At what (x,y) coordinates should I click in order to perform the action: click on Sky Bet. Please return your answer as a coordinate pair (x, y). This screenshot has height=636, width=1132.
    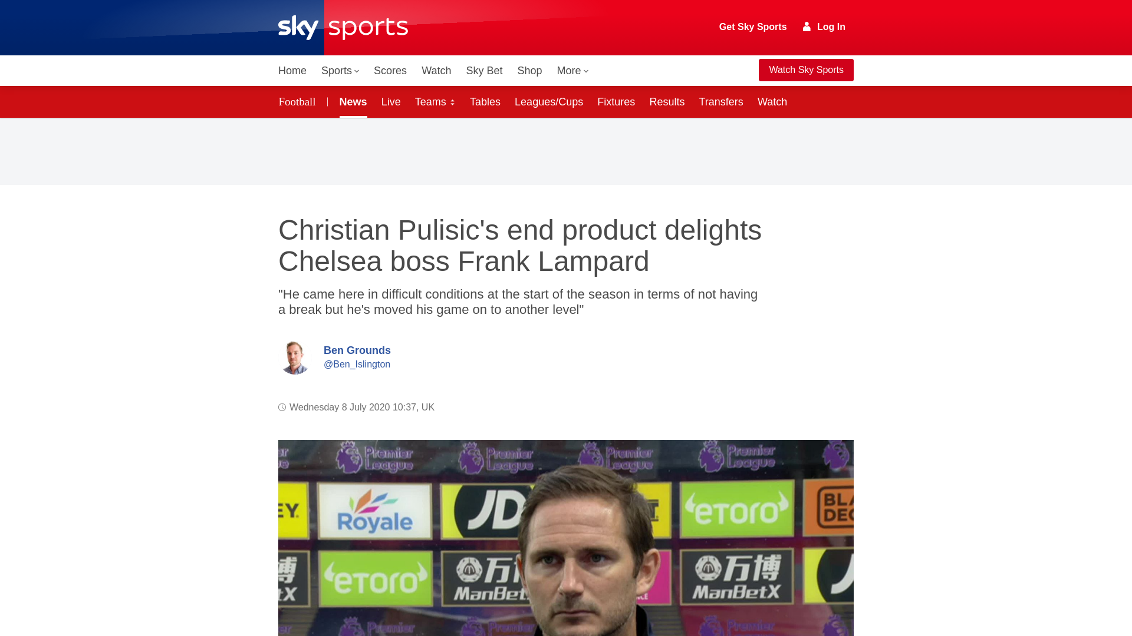
    Looking at the image, I should click on (483, 71).